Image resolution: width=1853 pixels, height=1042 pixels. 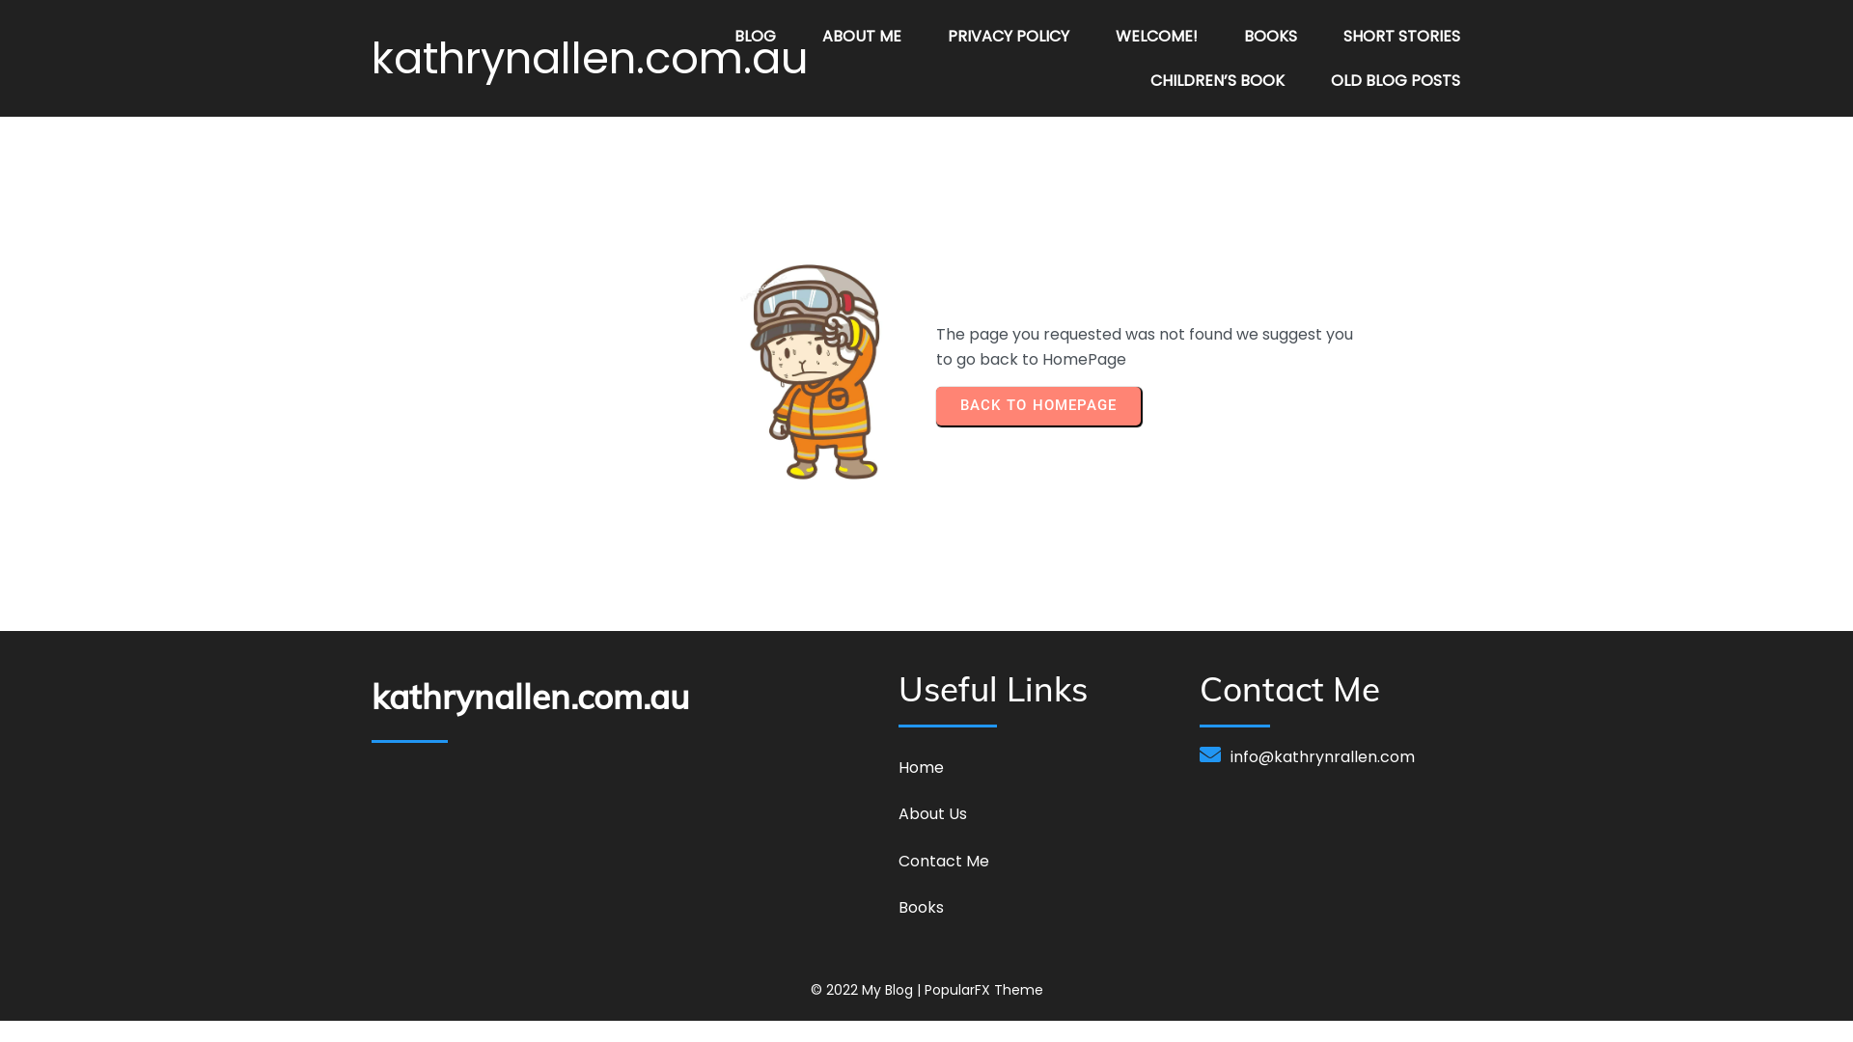 What do you see at coordinates (1156, 37) in the screenshot?
I see `WELCOME!` at bounding box center [1156, 37].